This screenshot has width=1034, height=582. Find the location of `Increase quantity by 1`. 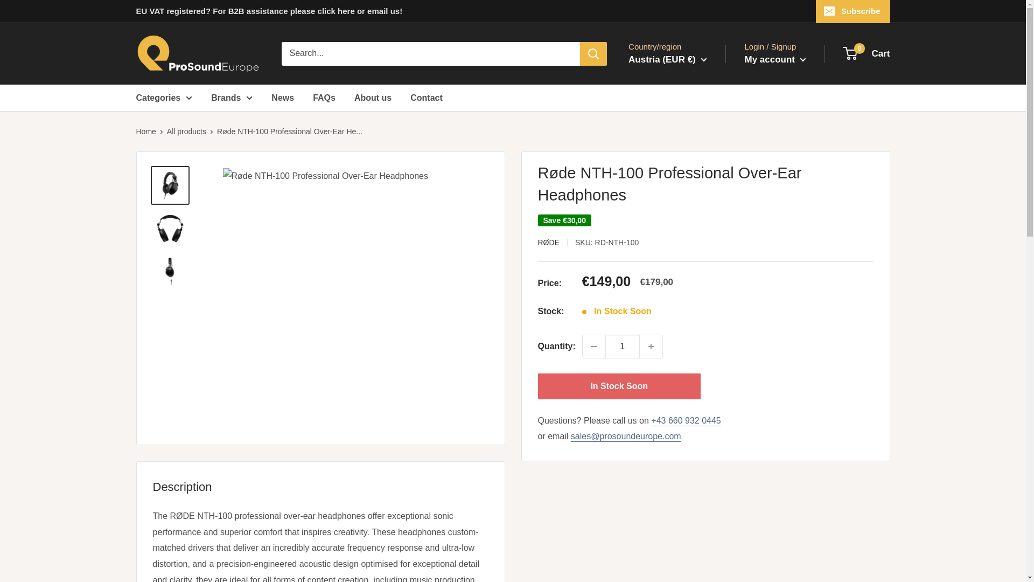

Increase quantity by 1 is located at coordinates (651, 347).